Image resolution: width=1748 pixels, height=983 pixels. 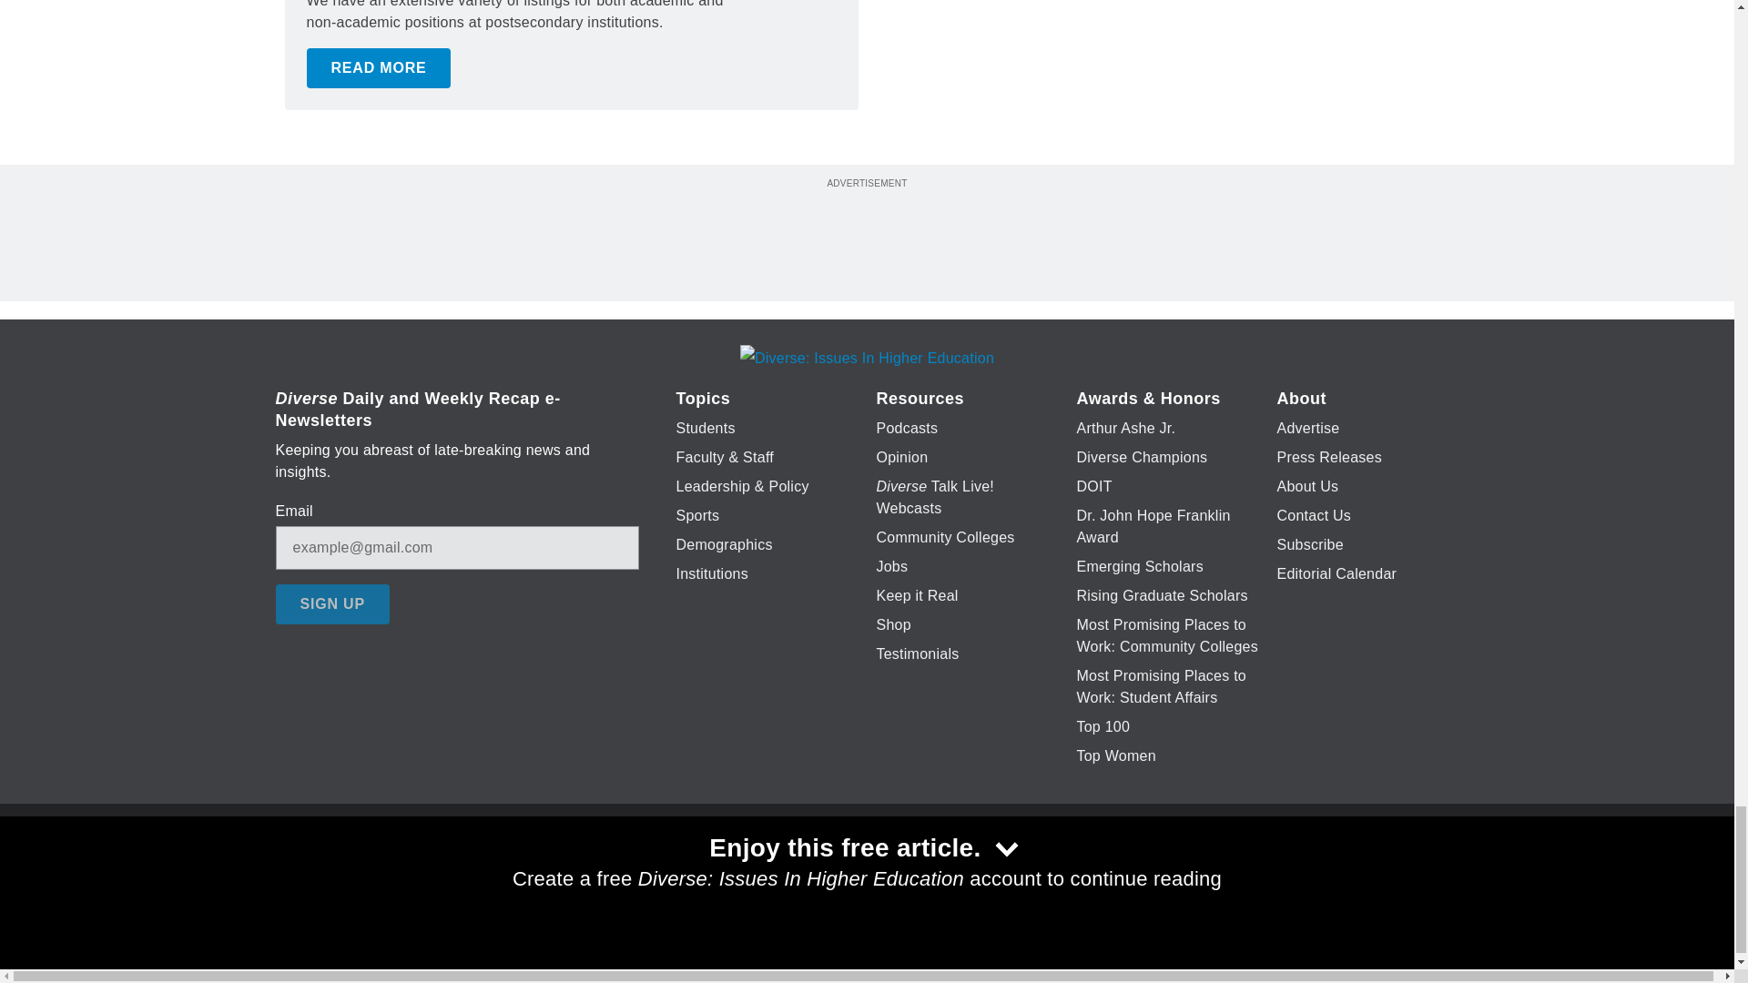 I want to click on Twitter X icon, so click(x=810, y=872).